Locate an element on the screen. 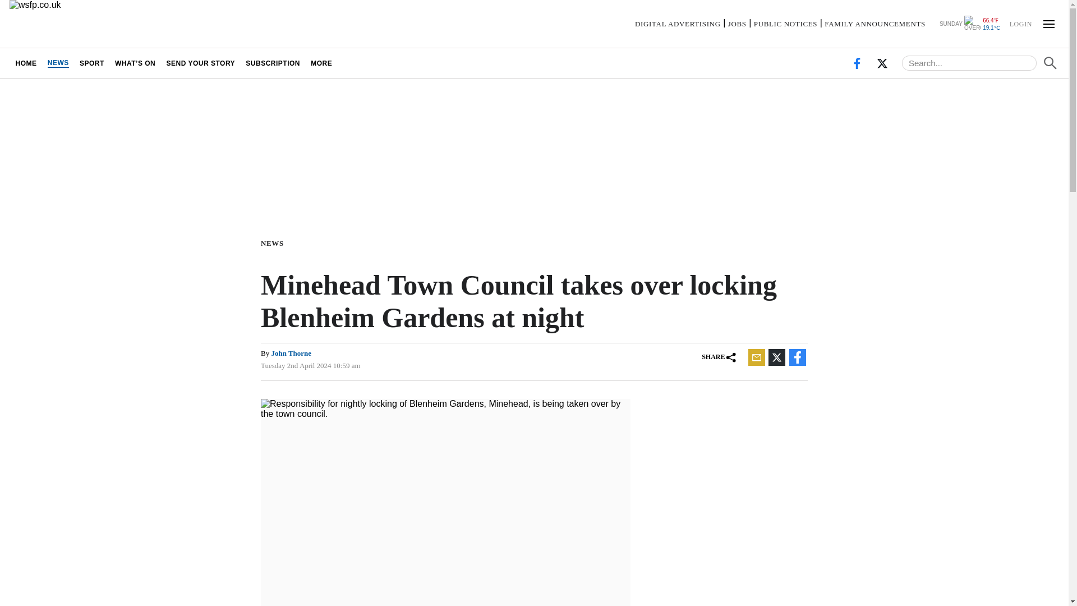 This screenshot has height=606, width=1077. NEWS is located at coordinates (58, 63).